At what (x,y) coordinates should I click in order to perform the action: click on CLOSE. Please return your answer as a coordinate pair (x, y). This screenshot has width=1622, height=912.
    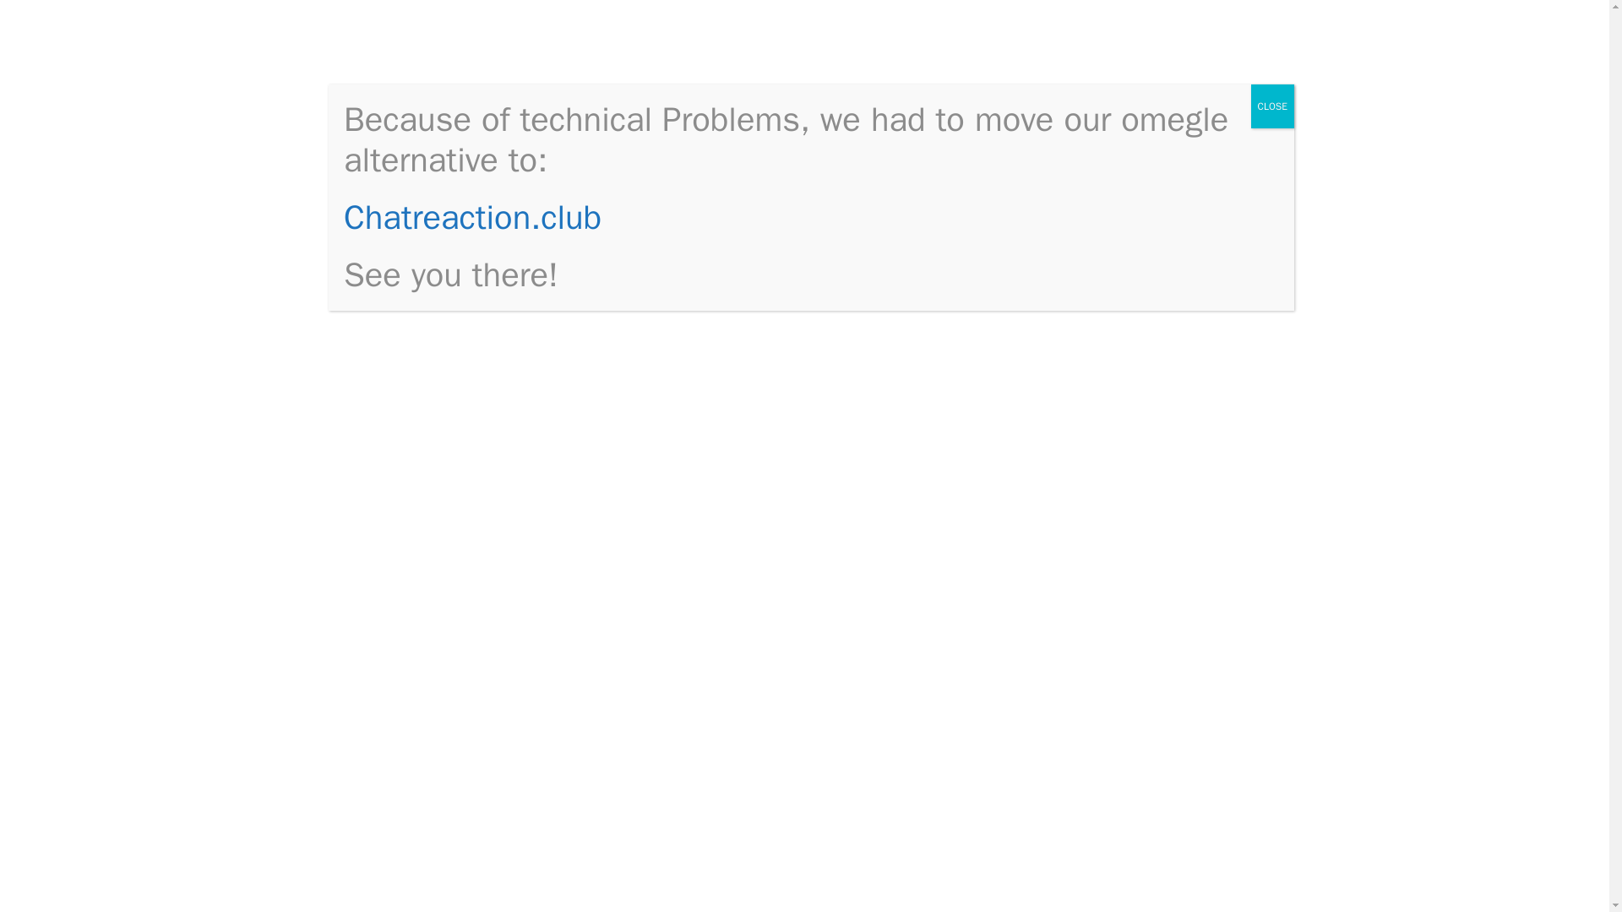
    Looking at the image, I should click on (1272, 106).